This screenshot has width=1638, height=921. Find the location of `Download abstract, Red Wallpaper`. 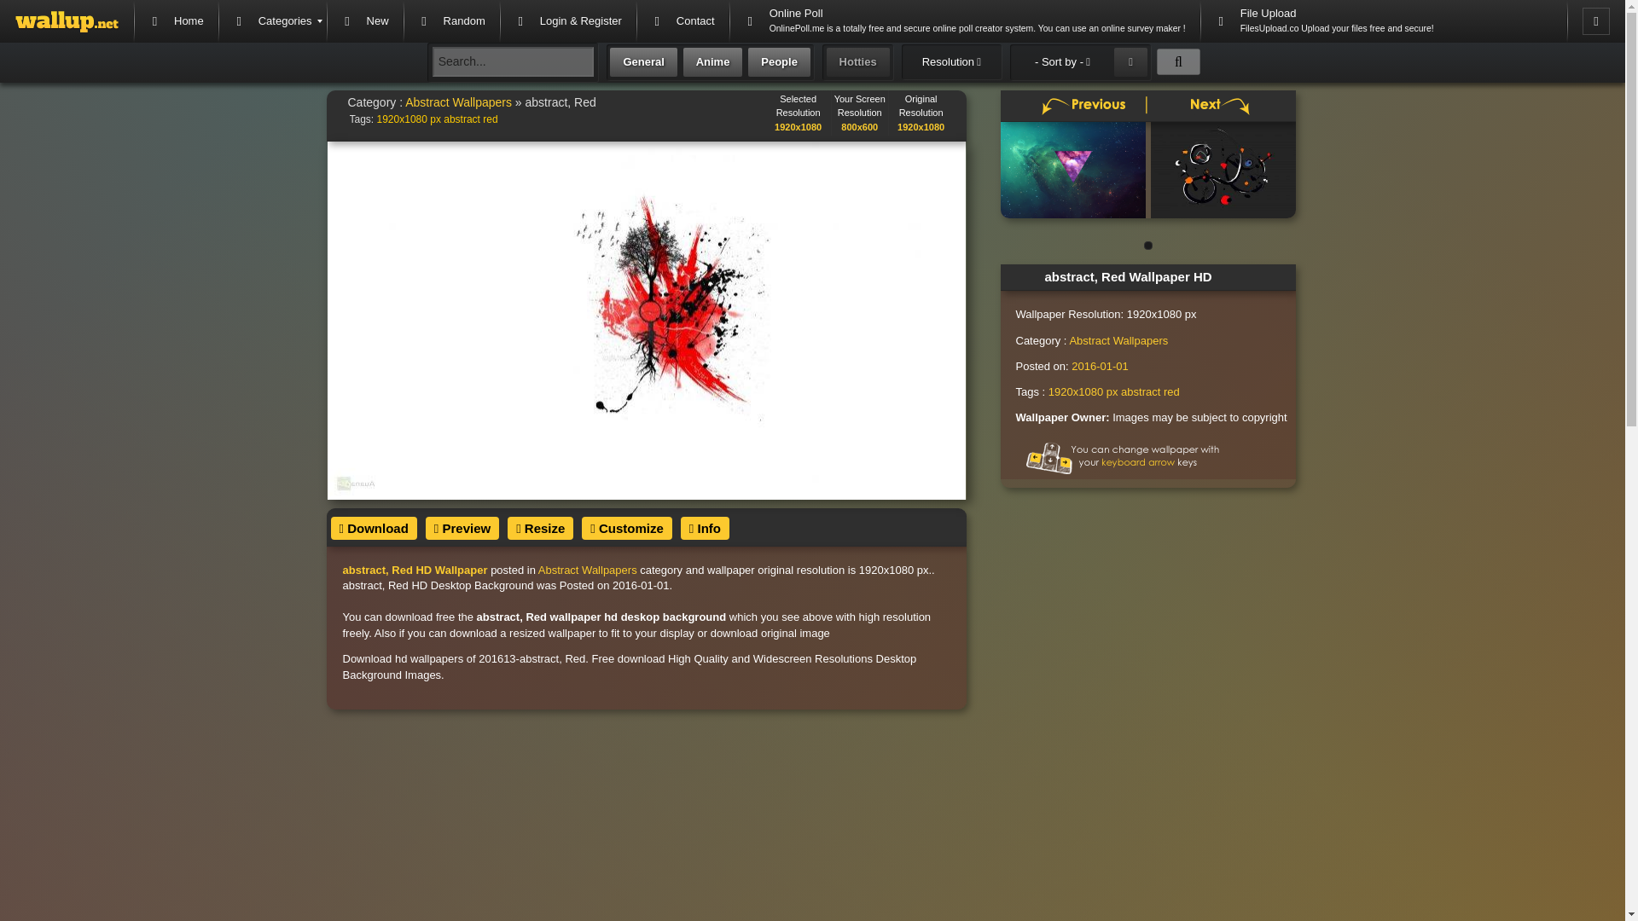

Download abstract, Red Wallpaper is located at coordinates (374, 527).